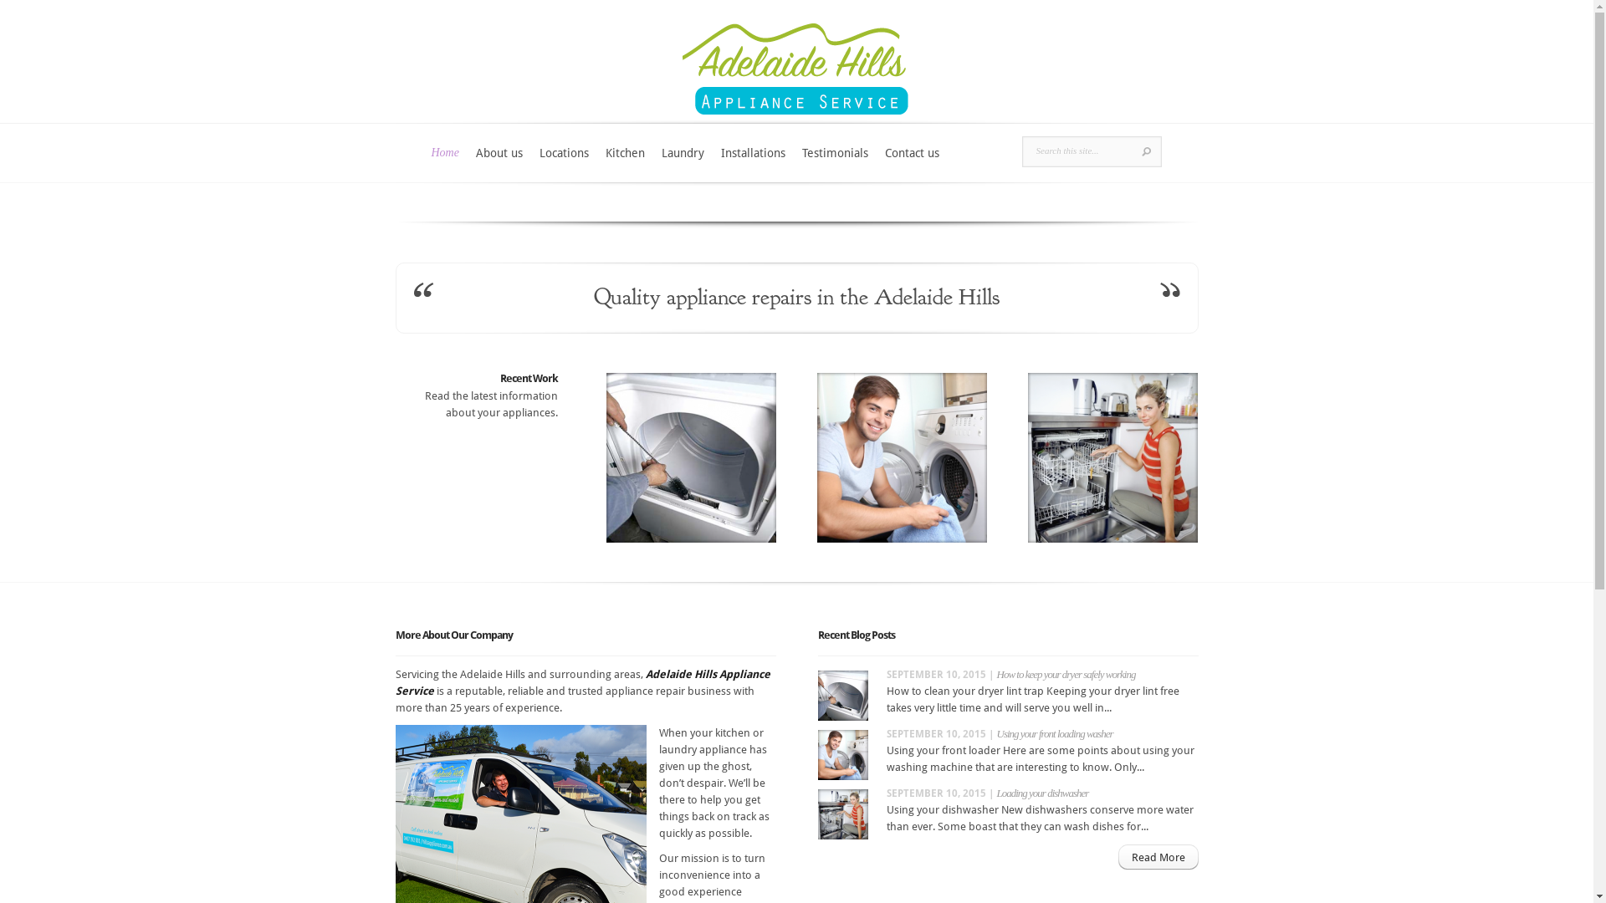  What do you see at coordinates (626, 164) in the screenshot?
I see `Kitchen` at bounding box center [626, 164].